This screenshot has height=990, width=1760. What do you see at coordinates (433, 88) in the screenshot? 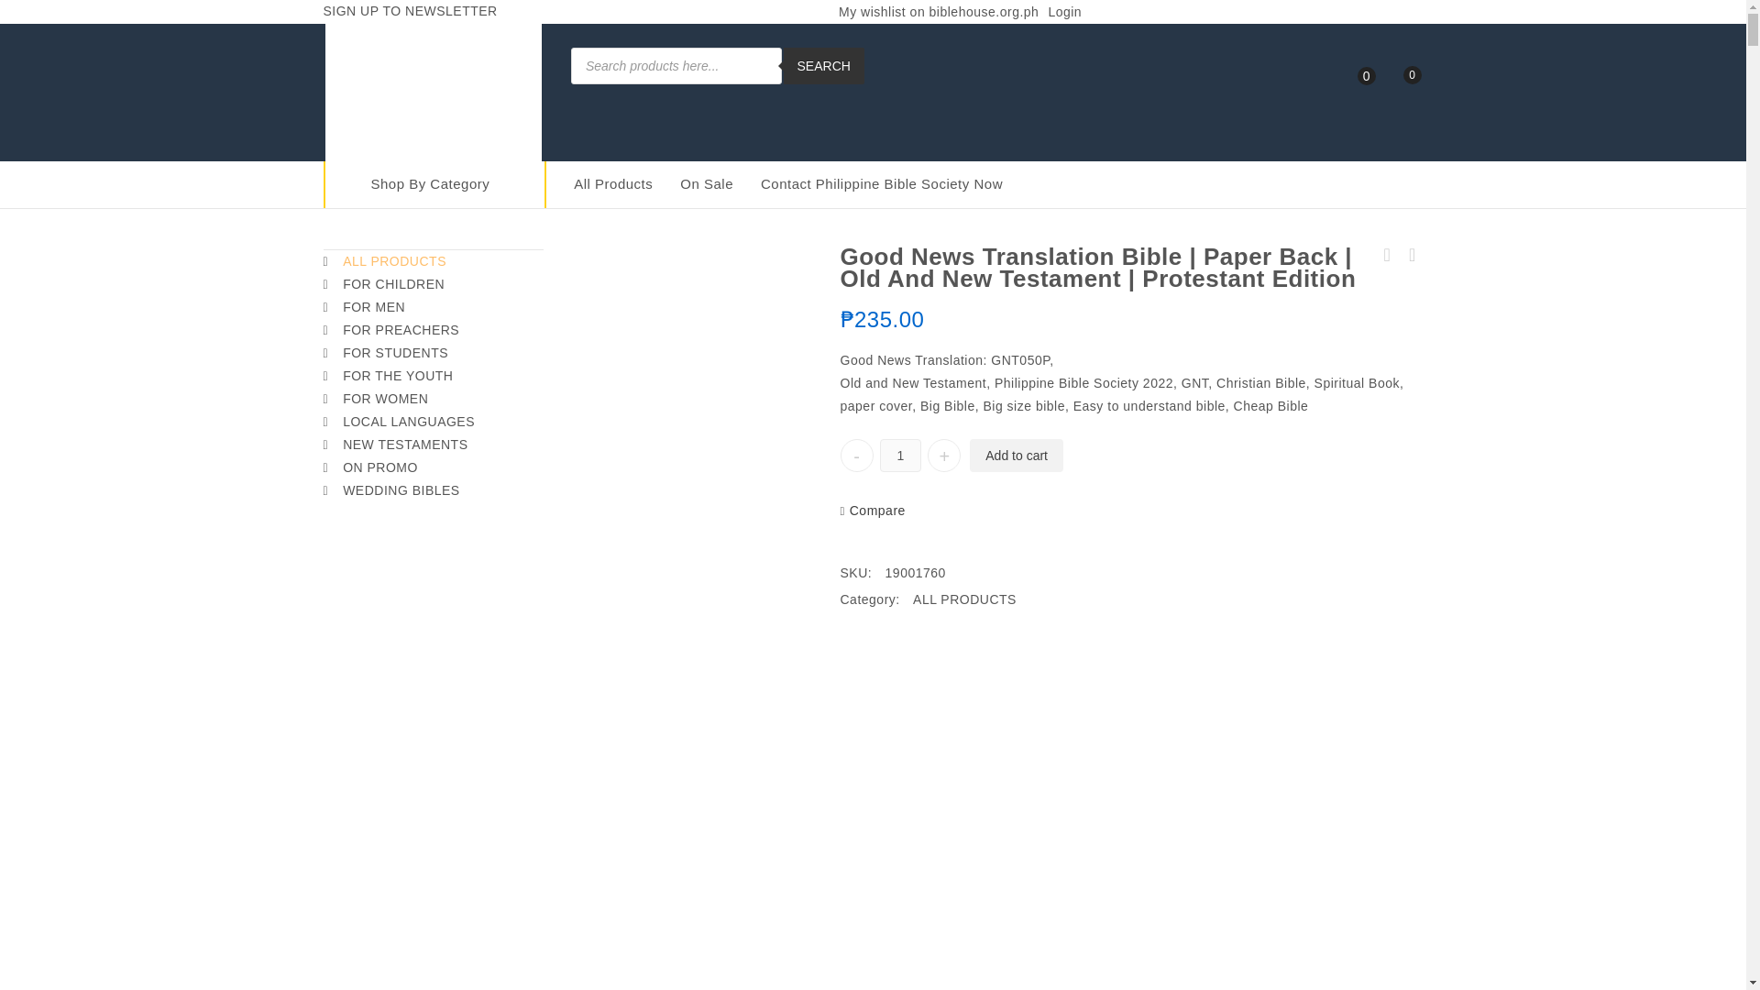
I see `The Philippine Bible Society Webstore` at bounding box center [433, 88].